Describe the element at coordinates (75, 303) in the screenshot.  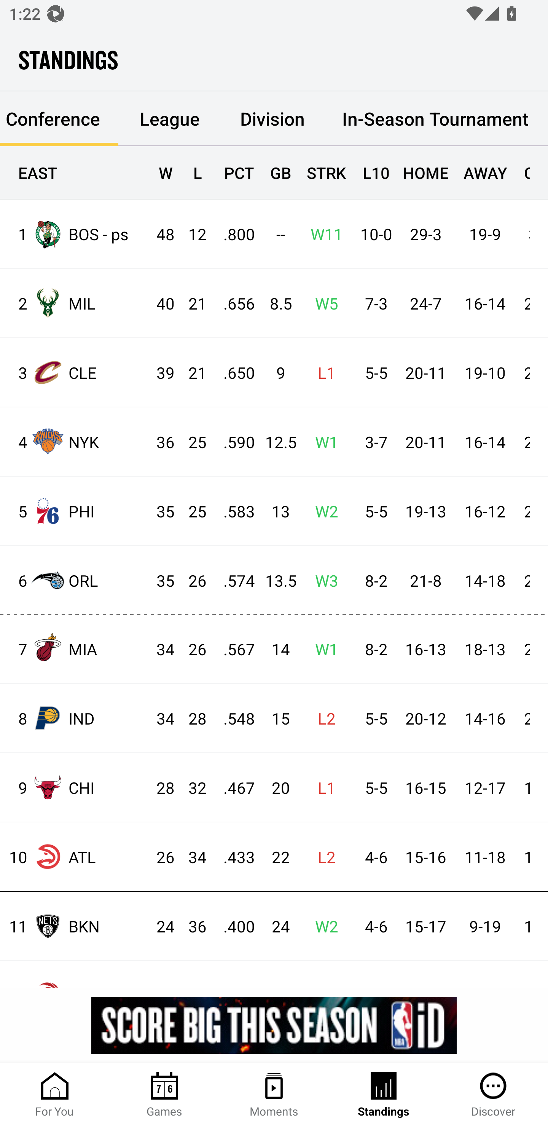
I see `2 MIL` at that location.